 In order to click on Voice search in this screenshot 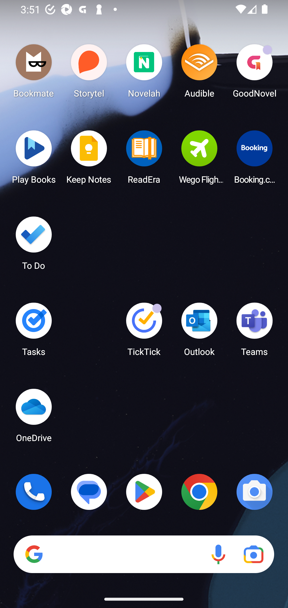, I will do `click(218, 554)`.